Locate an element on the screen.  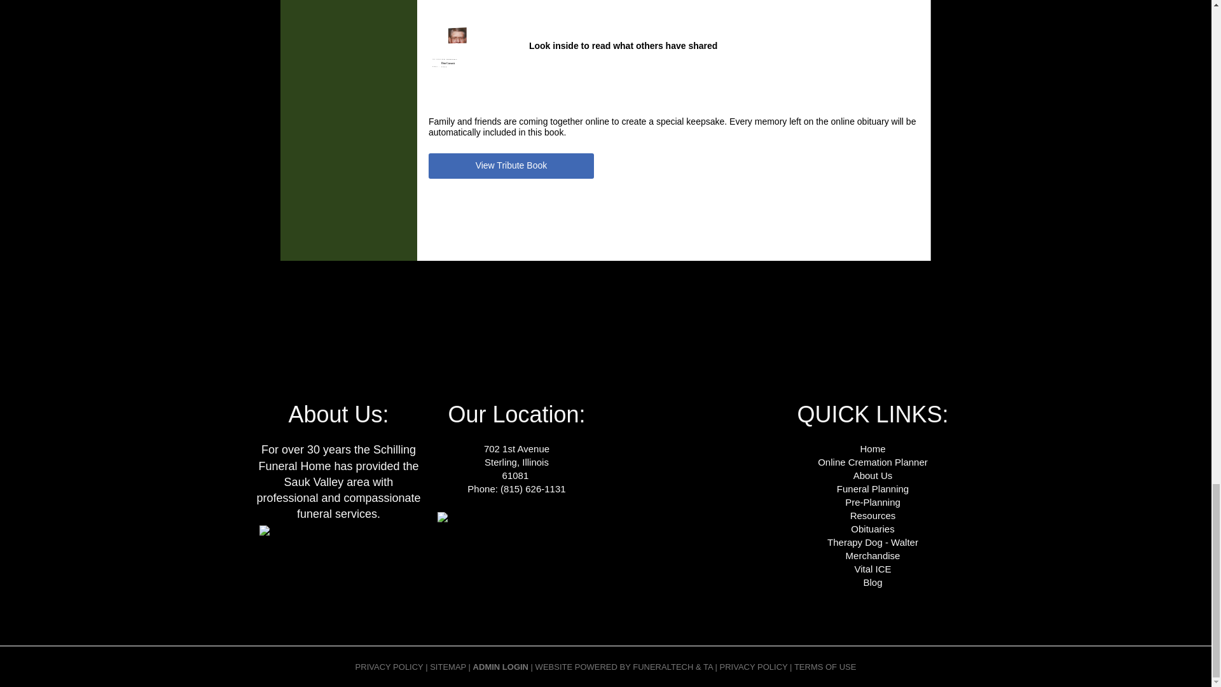
Resources is located at coordinates (873, 515).